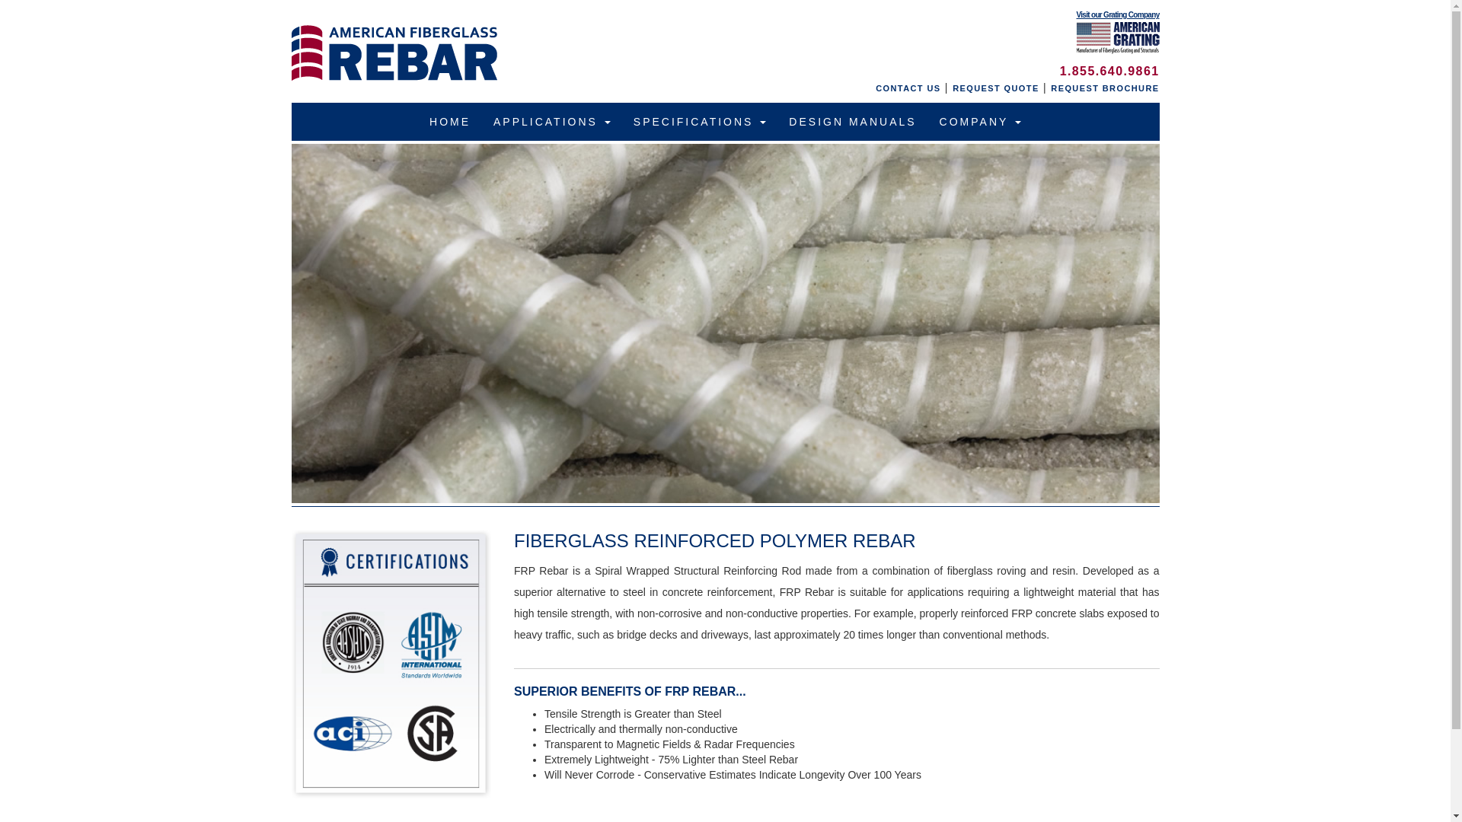  What do you see at coordinates (552, 122) in the screenshot?
I see `APPLICATIONS` at bounding box center [552, 122].